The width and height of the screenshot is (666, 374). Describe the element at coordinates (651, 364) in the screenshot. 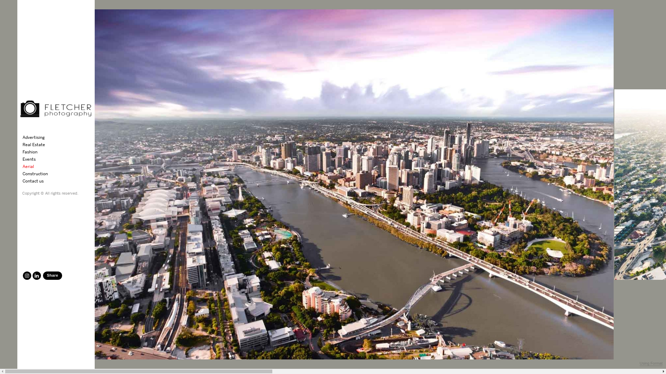

I see `Using Format` at that location.